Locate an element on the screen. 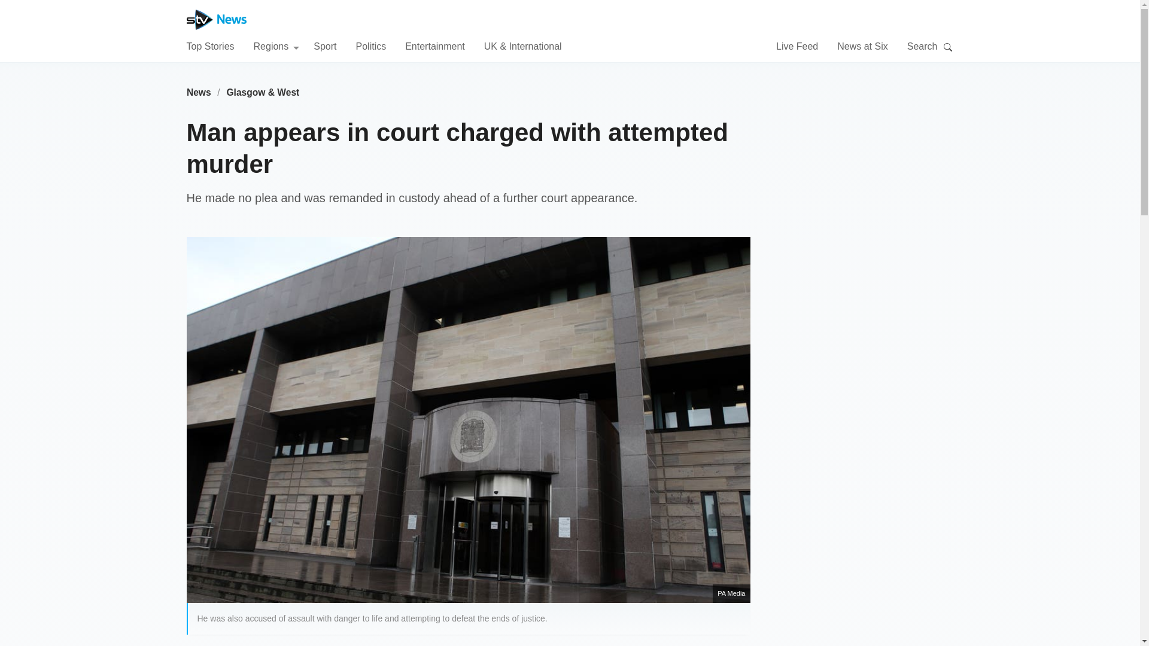 The image size is (1149, 646). Regions is located at coordinates (276, 45).